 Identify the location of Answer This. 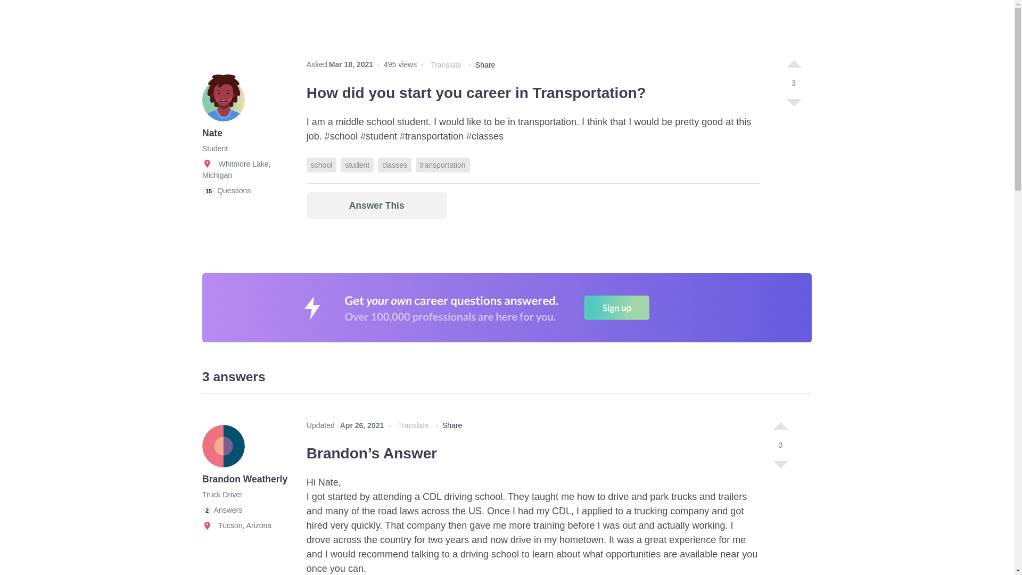
(377, 206).